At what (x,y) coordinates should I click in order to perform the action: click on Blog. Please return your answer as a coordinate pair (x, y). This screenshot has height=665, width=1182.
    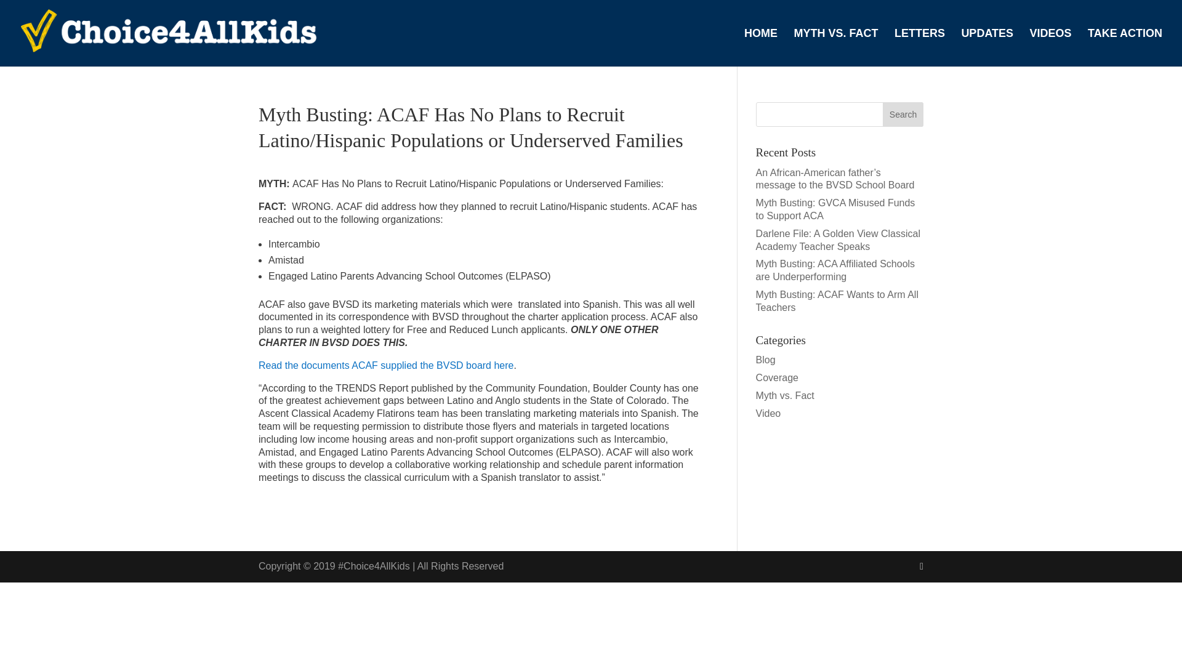
    Looking at the image, I should click on (766, 360).